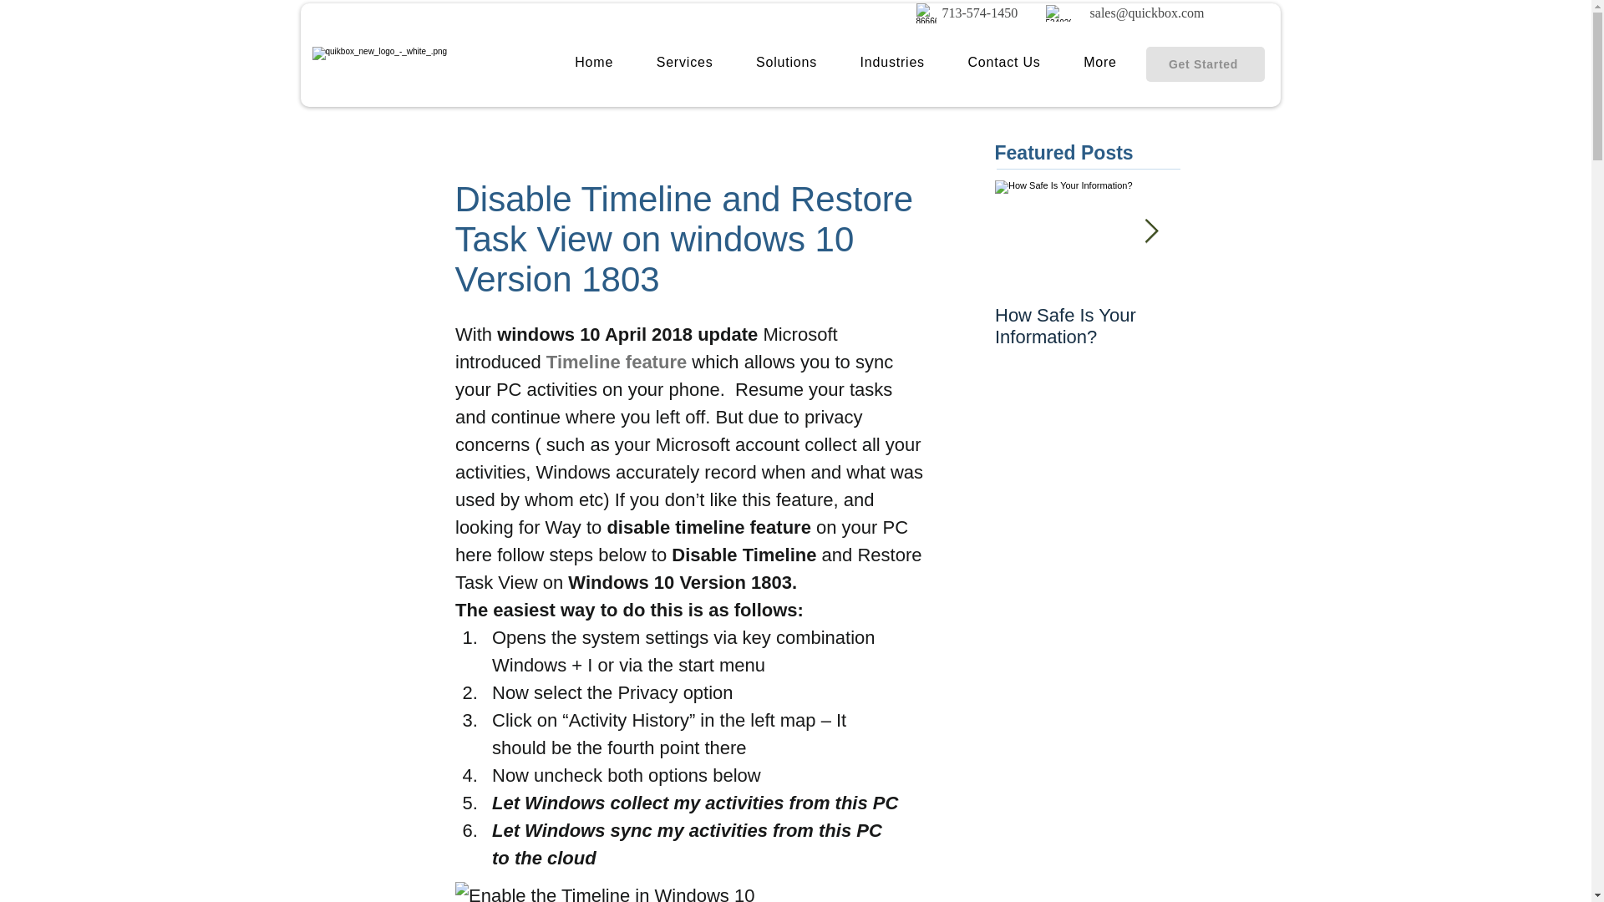 The height and width of the screenshot is (902, 1604). What do you see at coordinates (615, 362) in the screenshot?
I see `Timeline feature` at bounding box center [615, 362].